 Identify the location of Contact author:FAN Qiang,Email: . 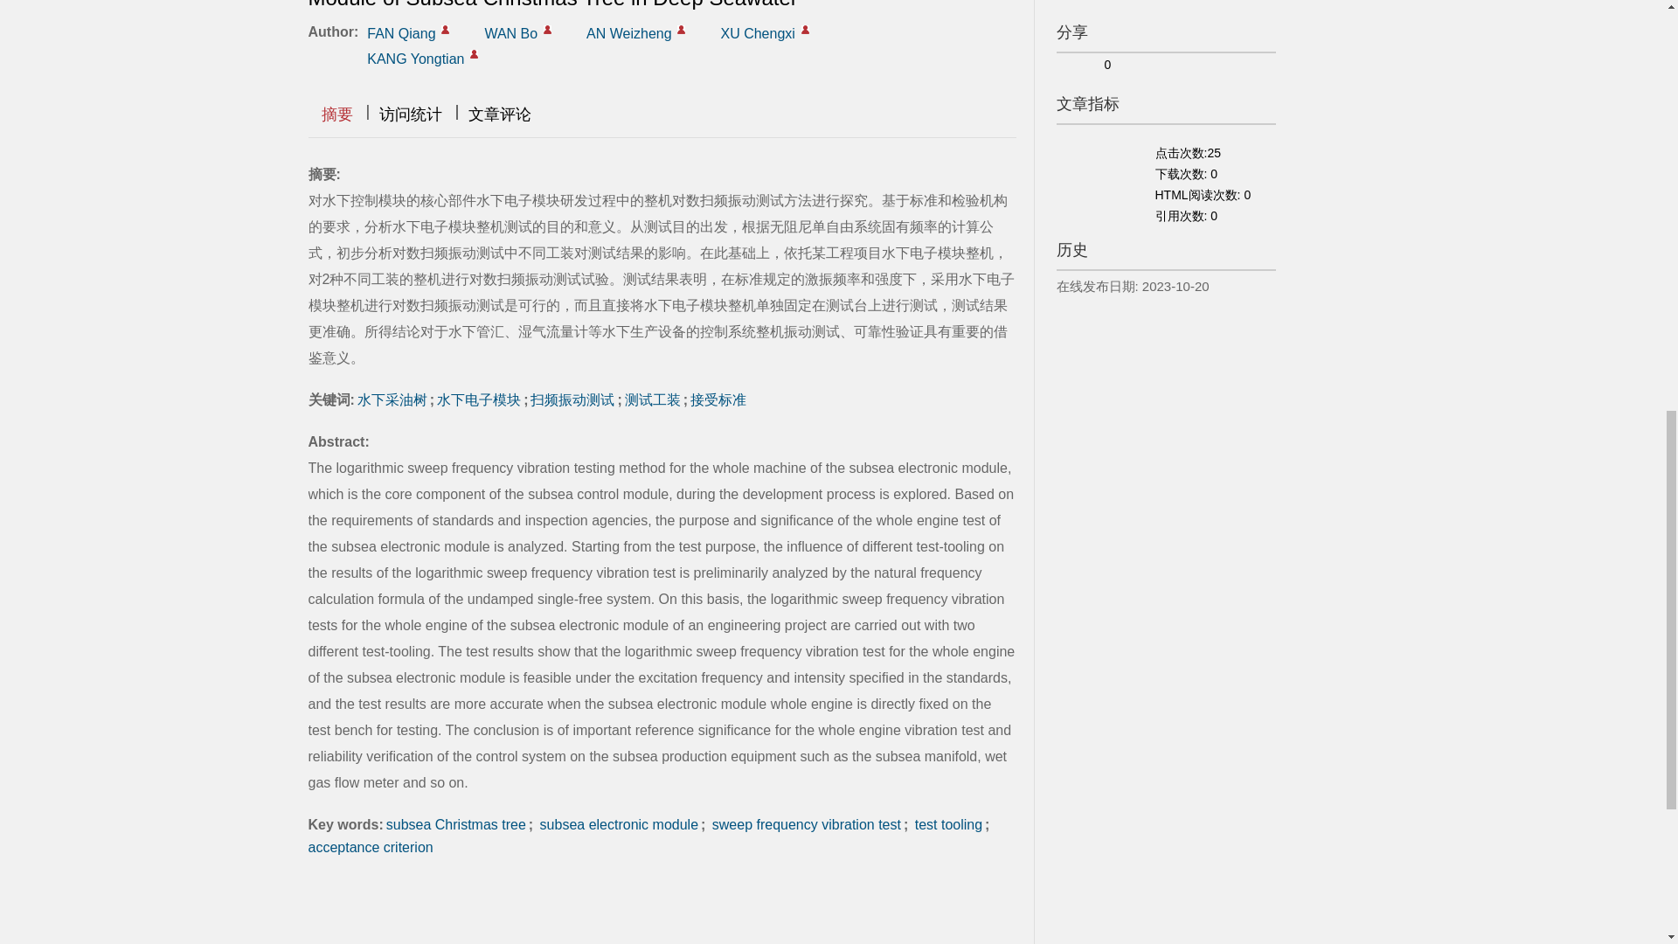
(445, 30).